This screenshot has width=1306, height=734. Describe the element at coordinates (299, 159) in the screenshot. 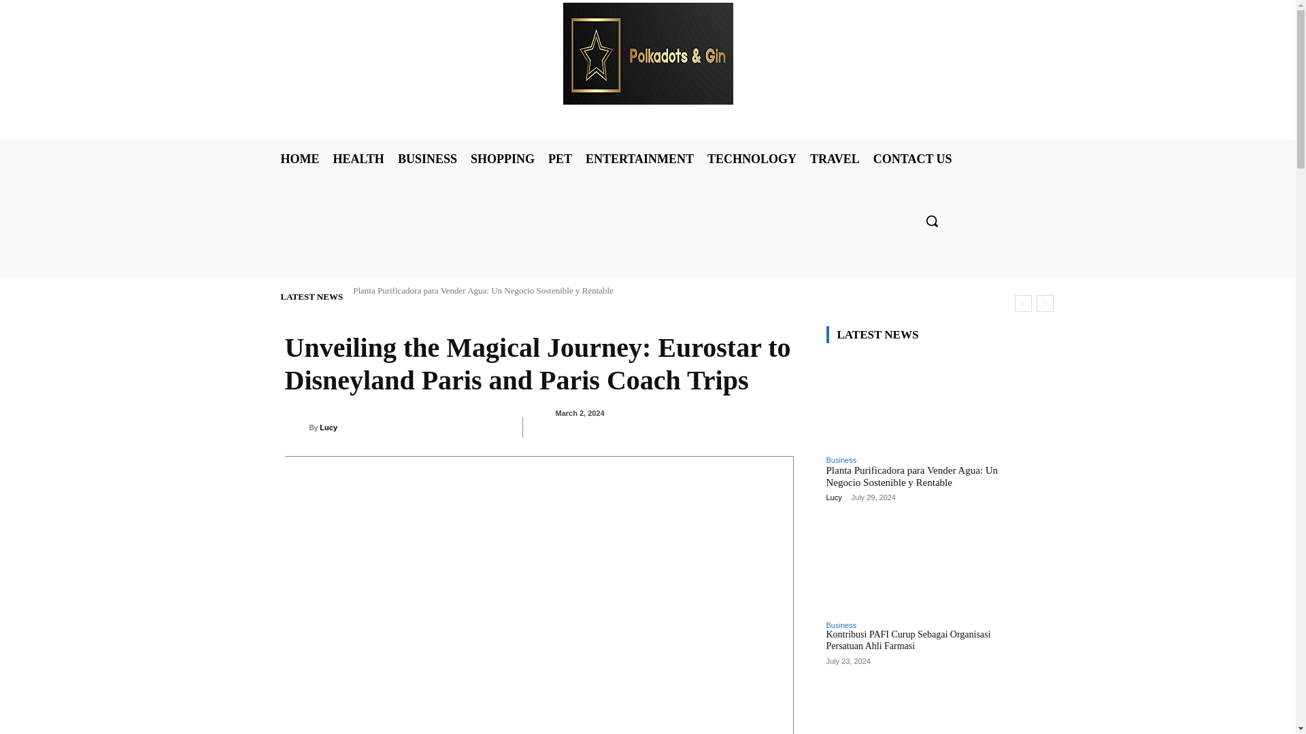

I see `HOME` at that location.